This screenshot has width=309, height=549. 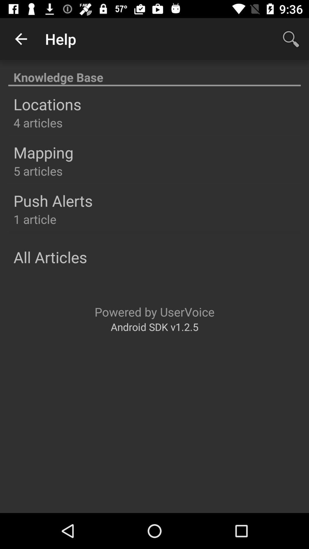 I want to click on press app next to the help icon, so click(x=291, y=39).